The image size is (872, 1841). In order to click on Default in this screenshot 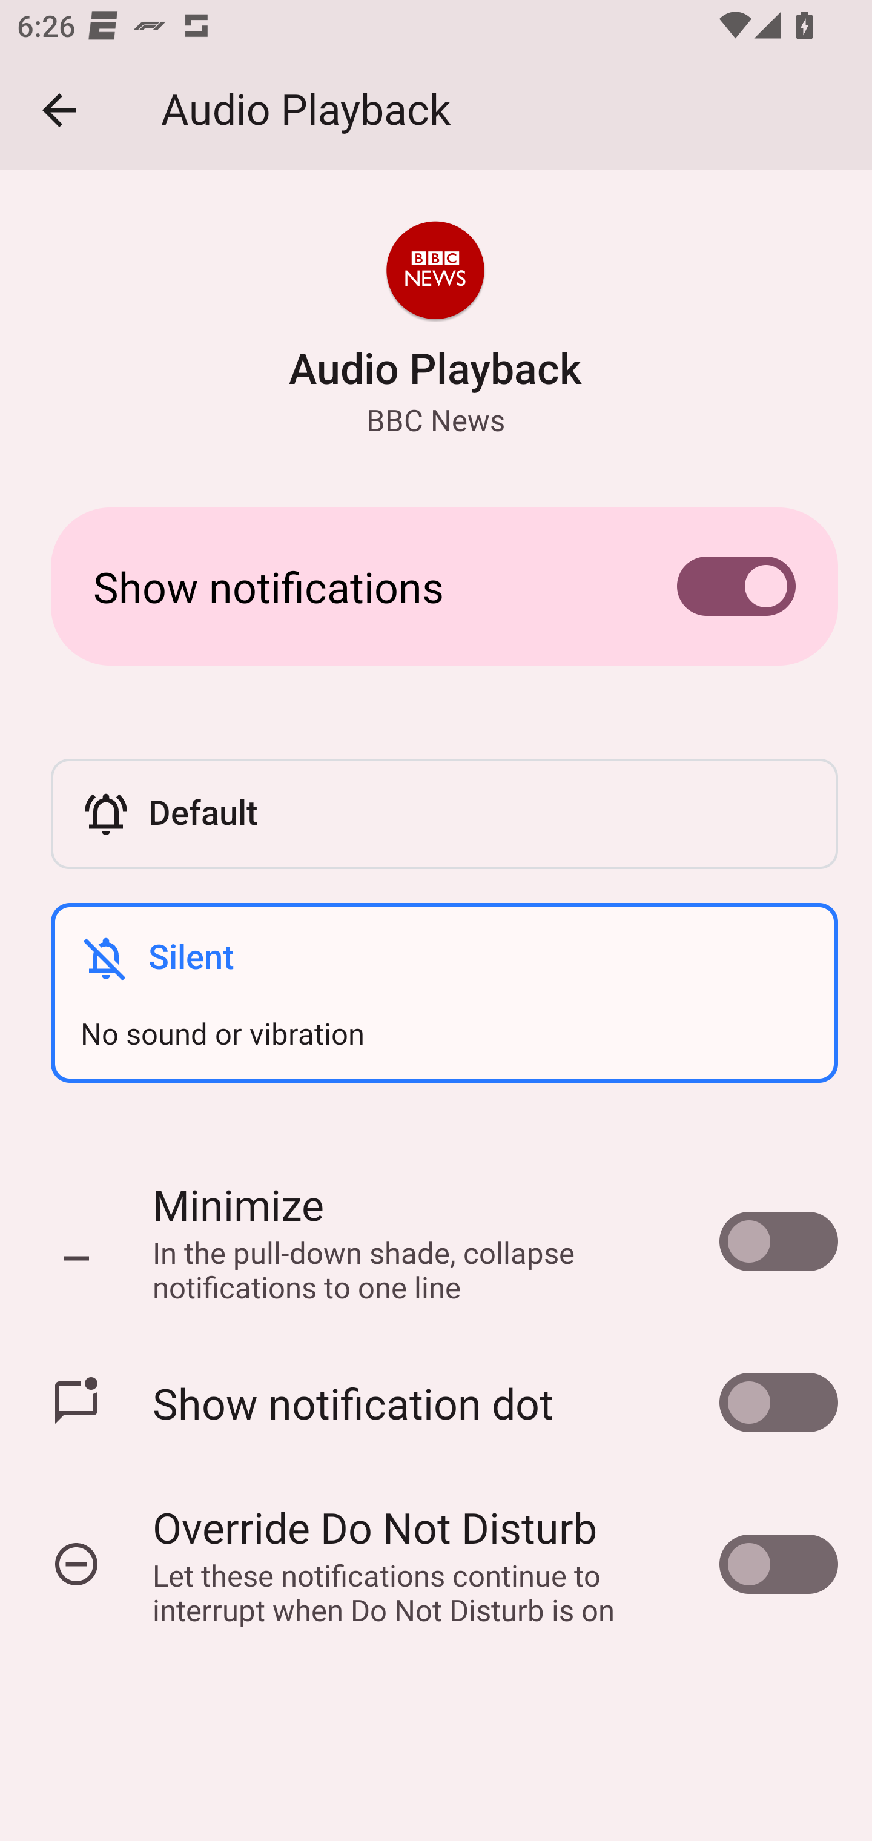, I will do `click(444, 813)`.